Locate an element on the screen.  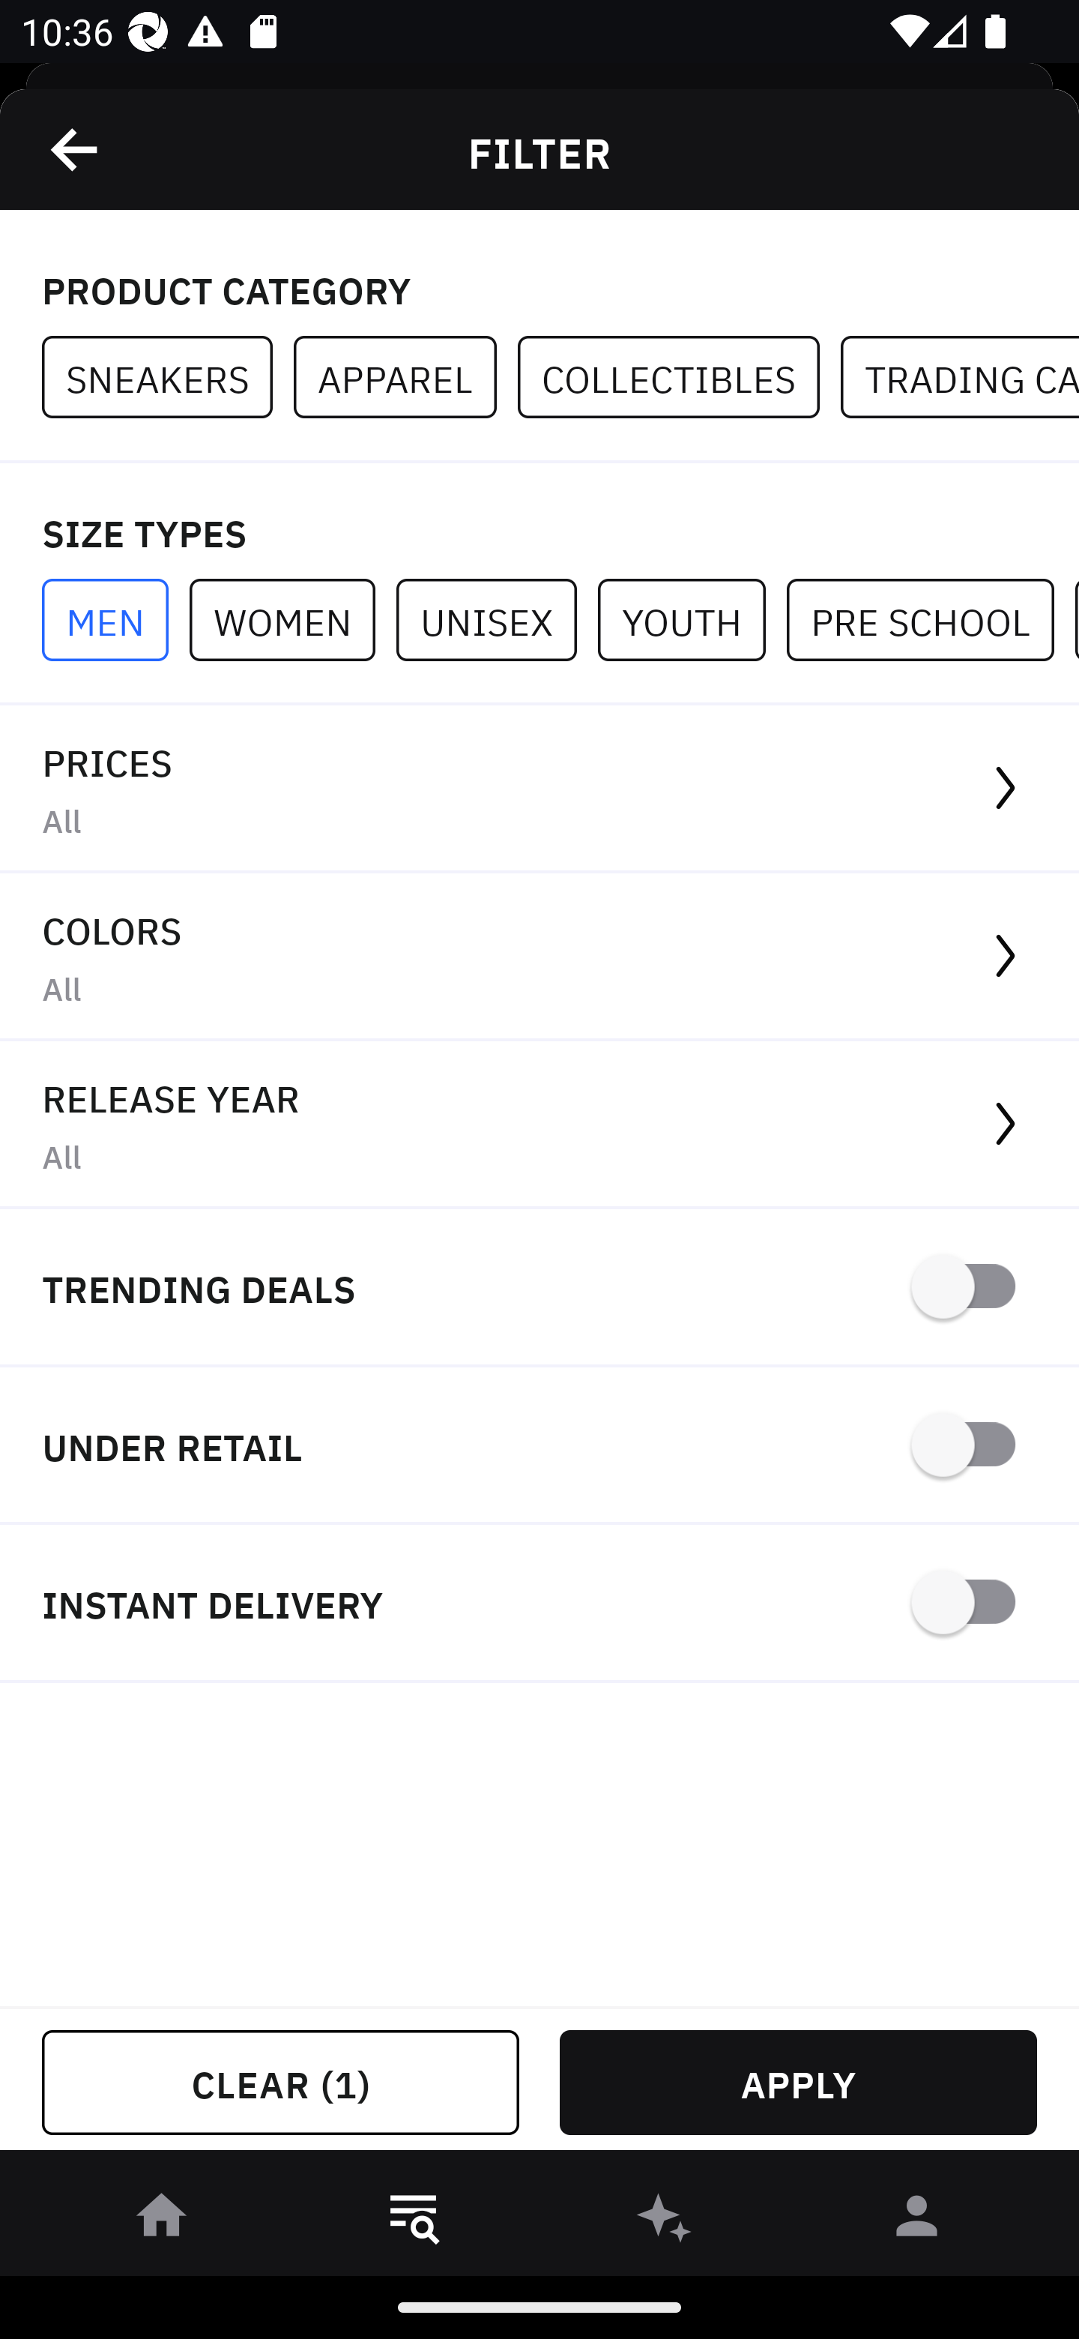
CLEAR (1) is located at coordinates (280, 2083).